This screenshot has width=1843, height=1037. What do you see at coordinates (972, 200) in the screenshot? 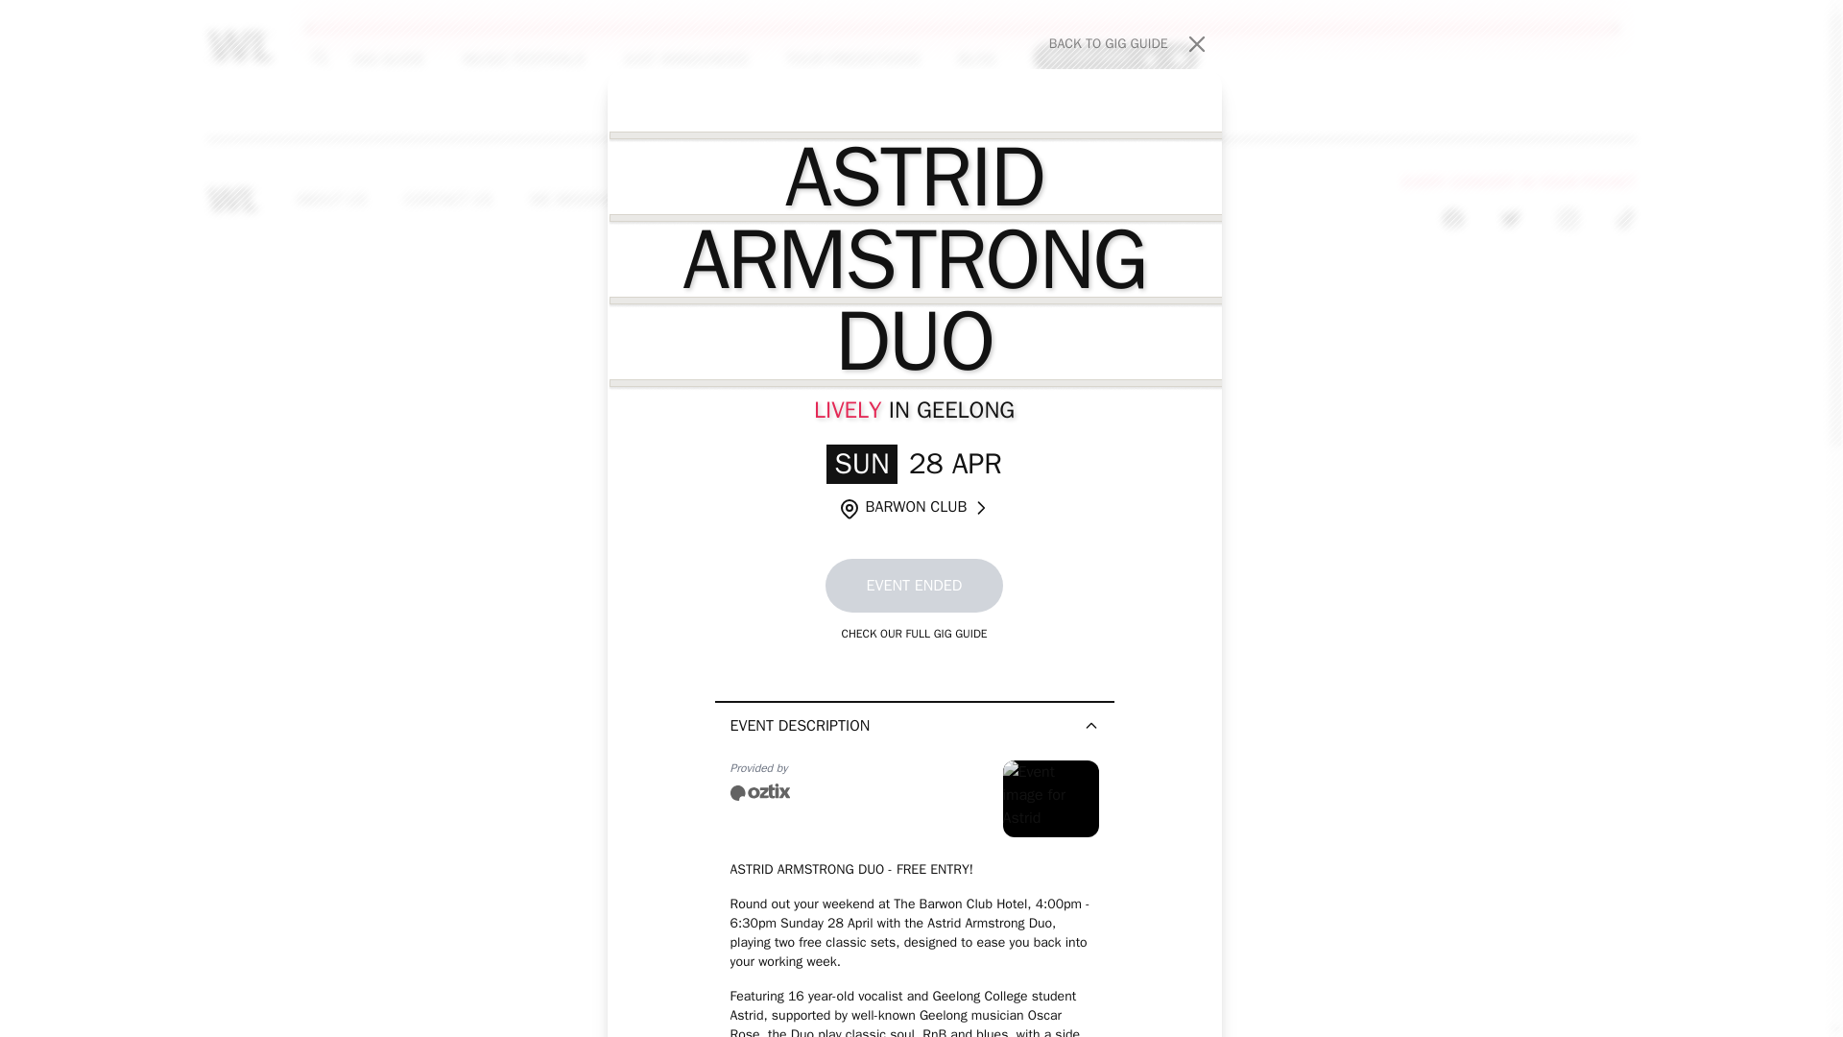
I see `MARKETING AGENCY` at bounding box center [972, 200].